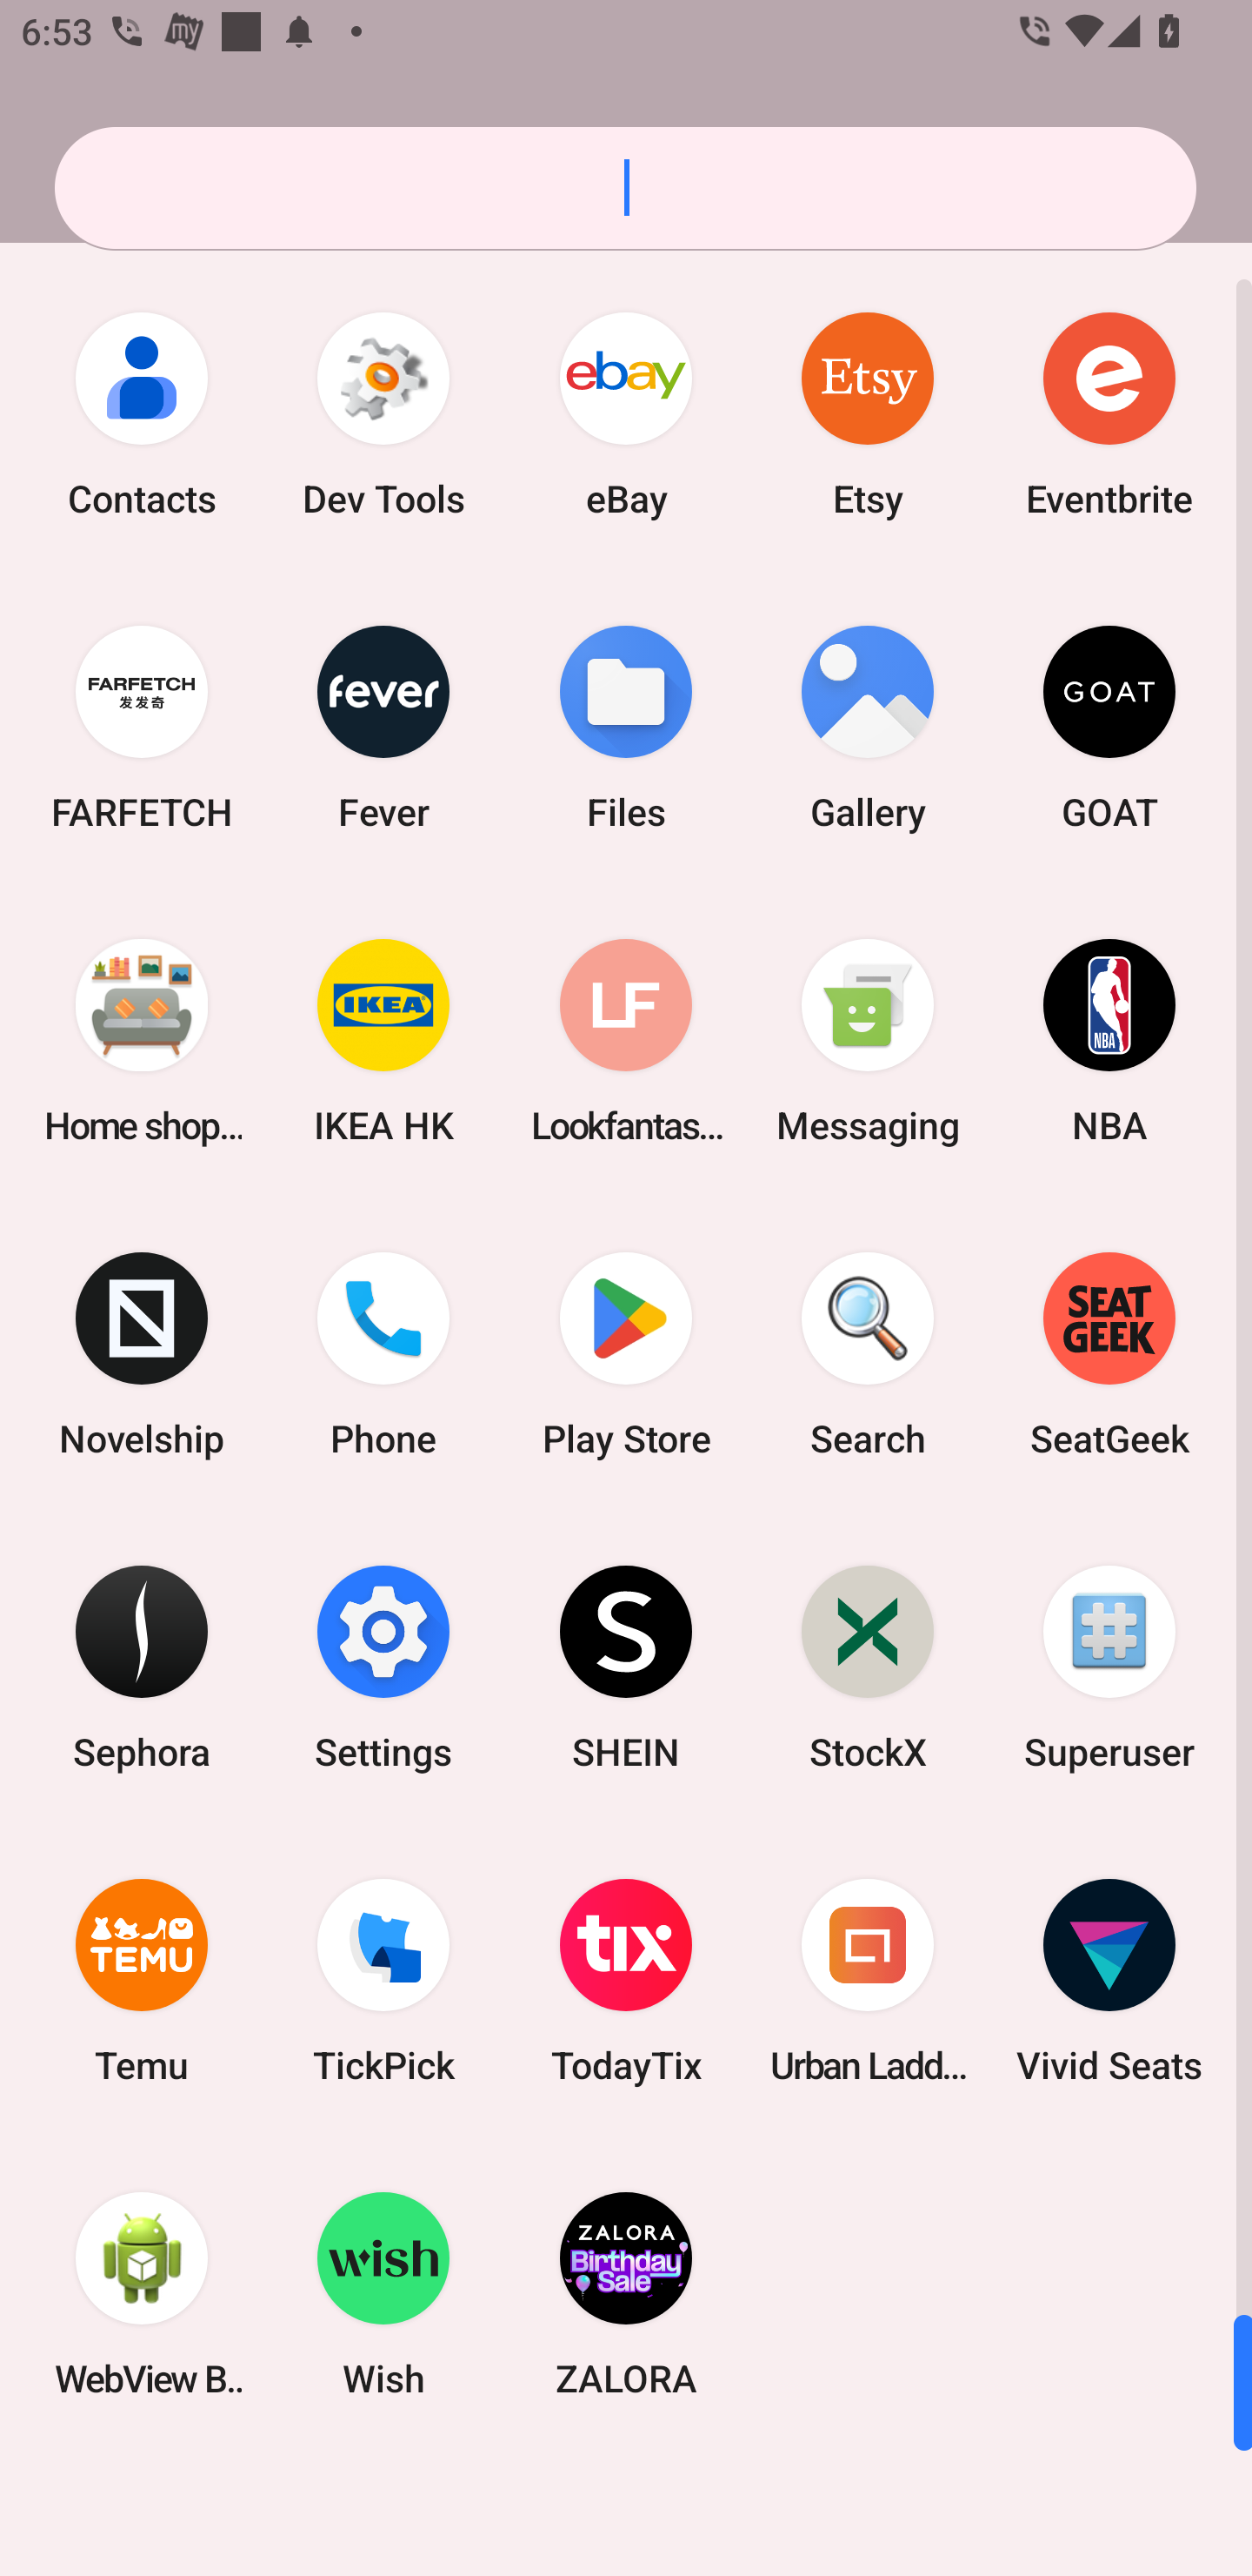  I want to click on Play Store, so click(626, 1353).